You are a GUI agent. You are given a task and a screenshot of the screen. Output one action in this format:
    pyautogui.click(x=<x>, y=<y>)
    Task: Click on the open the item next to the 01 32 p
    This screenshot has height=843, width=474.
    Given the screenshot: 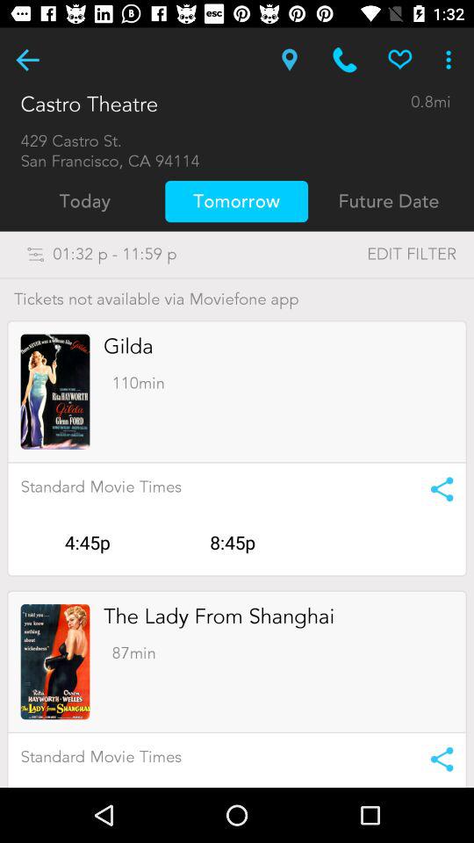 What is the action you would take?
    pyautogui.click(x=376, y=255)
    